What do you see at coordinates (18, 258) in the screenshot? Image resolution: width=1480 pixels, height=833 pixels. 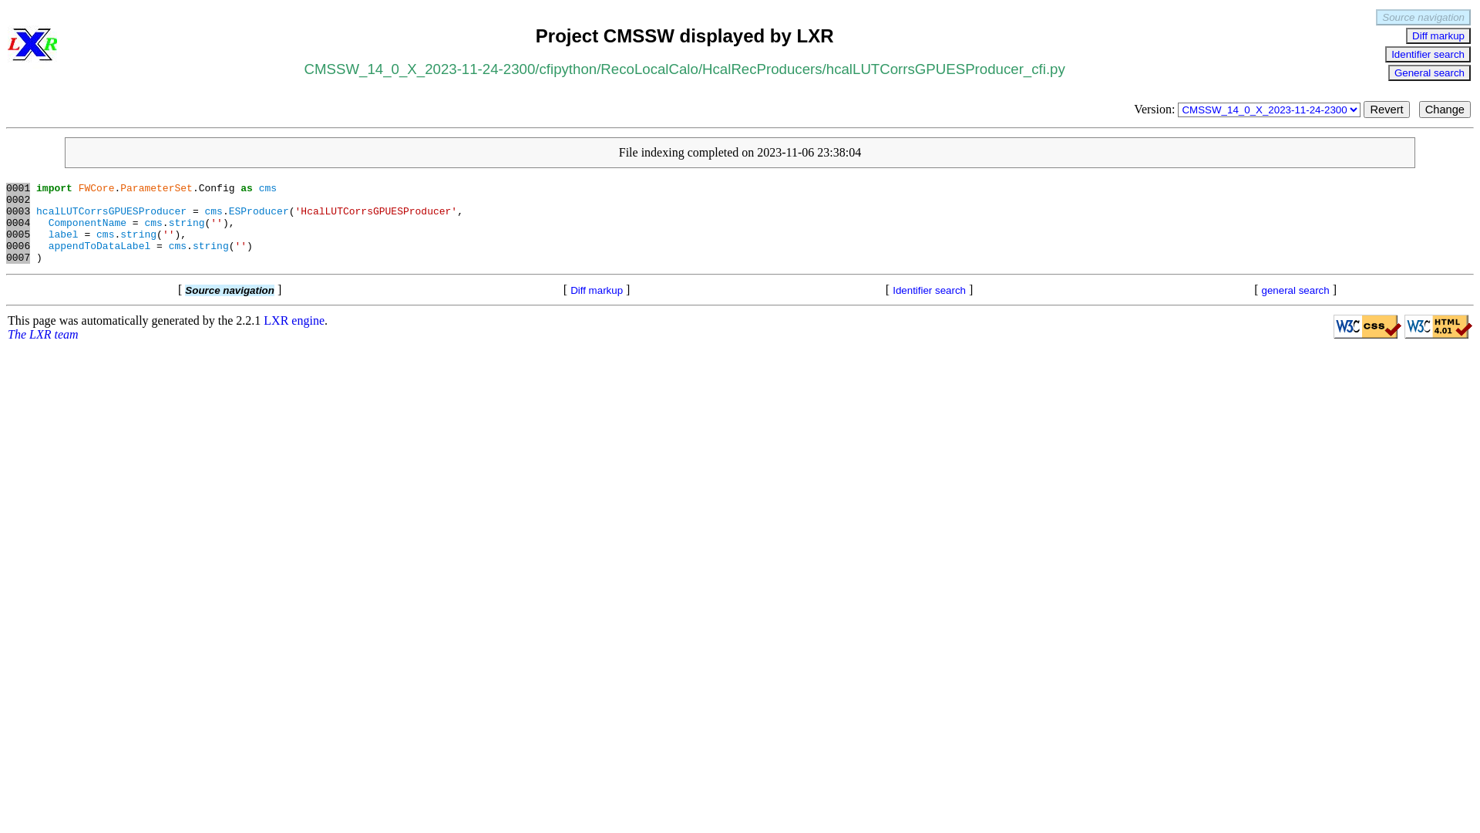 I see `0007` at bounding box center [18, 258].